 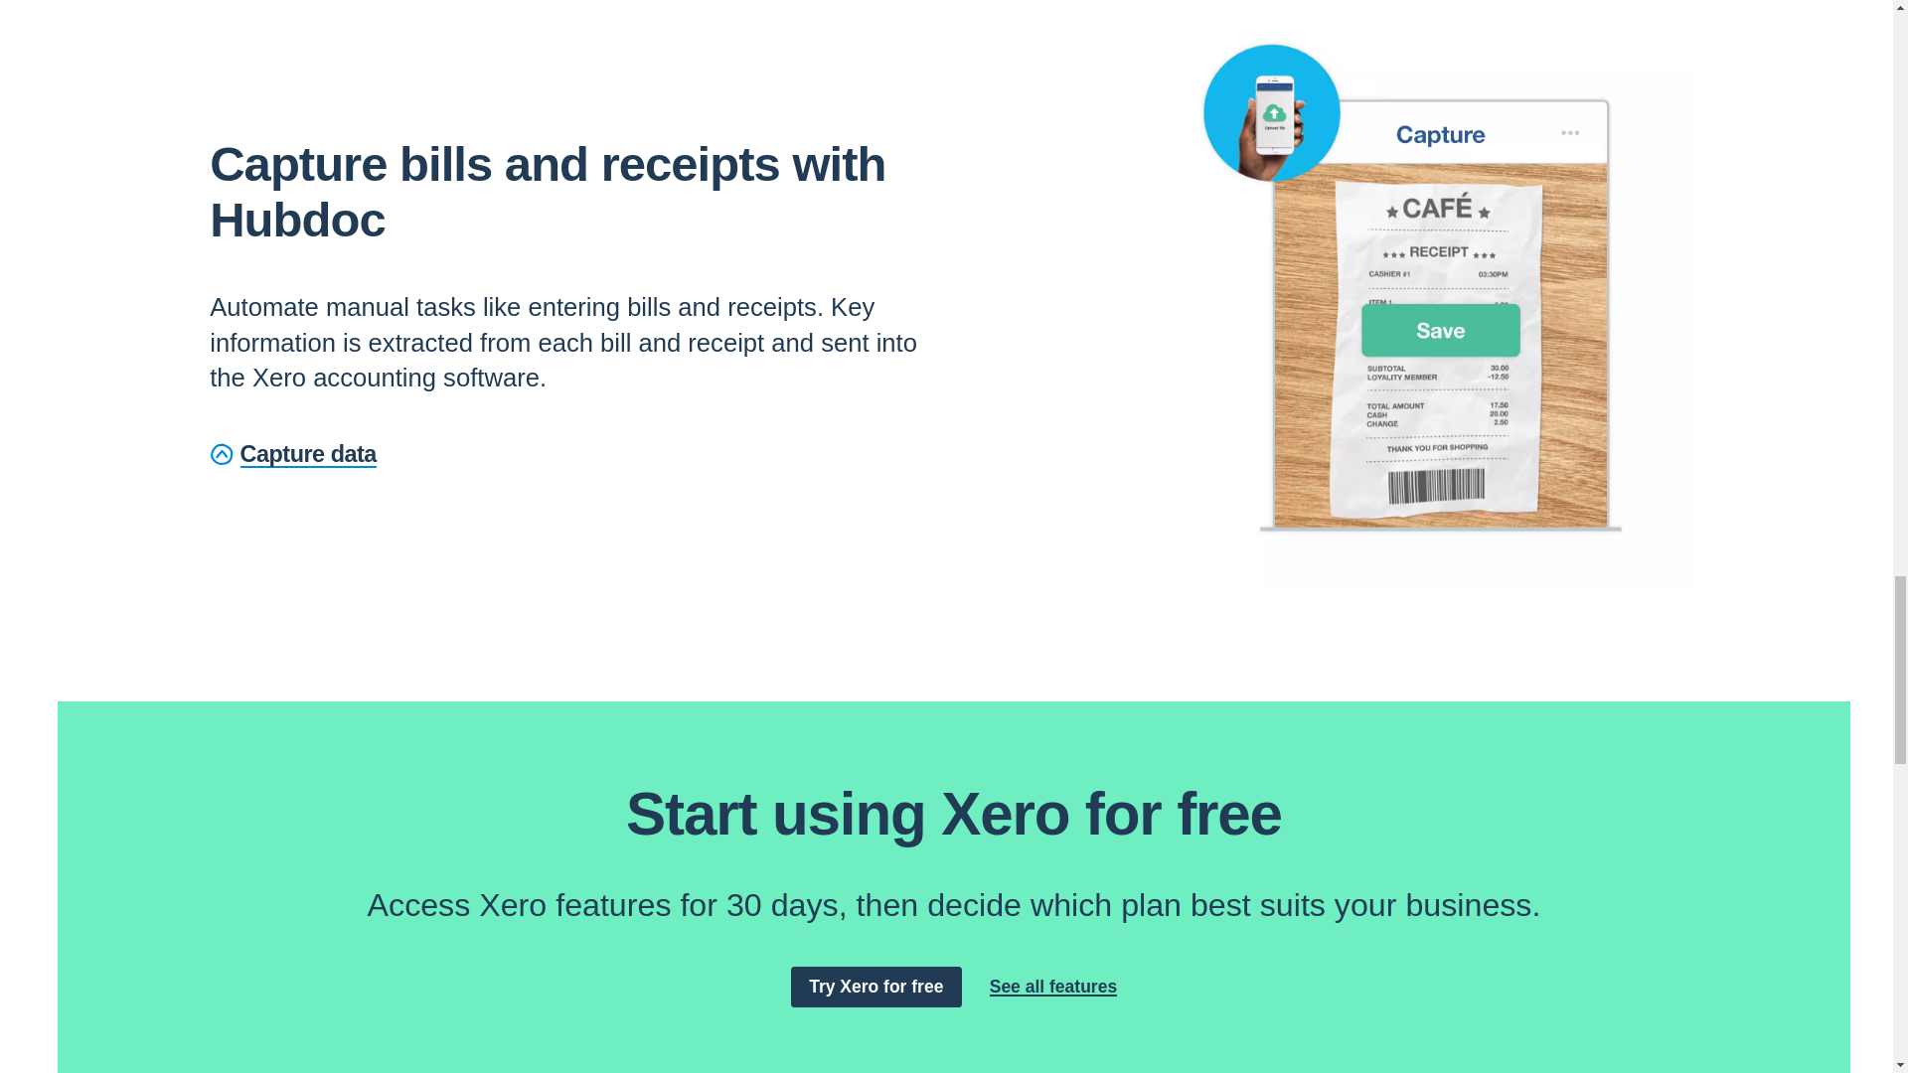 What do you see at coordinates (876, 988) in the screenshot?
I see `Try Xero for free` at bounding box center [876, 988].